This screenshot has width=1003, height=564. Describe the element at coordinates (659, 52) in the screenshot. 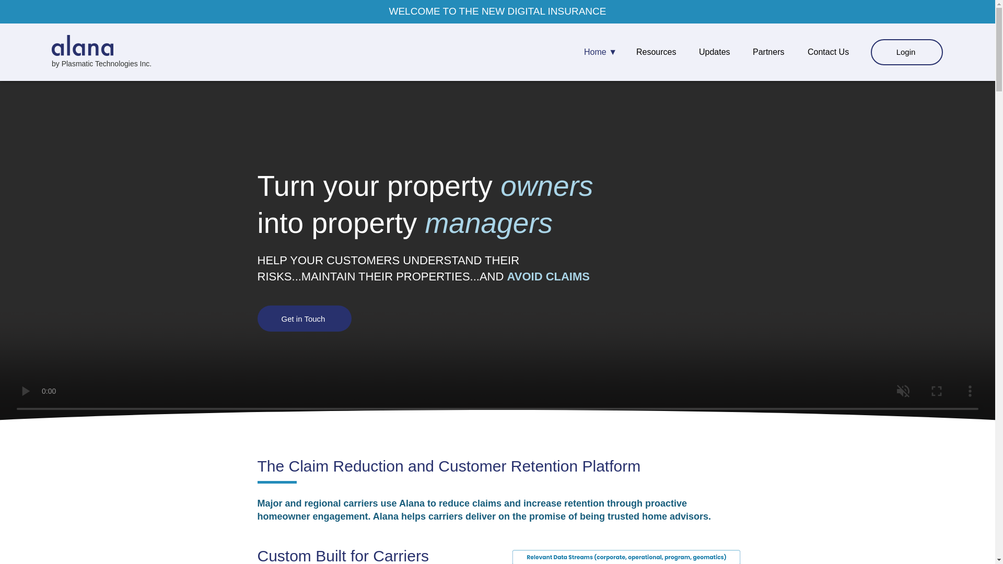

I see `Resources` at that location.